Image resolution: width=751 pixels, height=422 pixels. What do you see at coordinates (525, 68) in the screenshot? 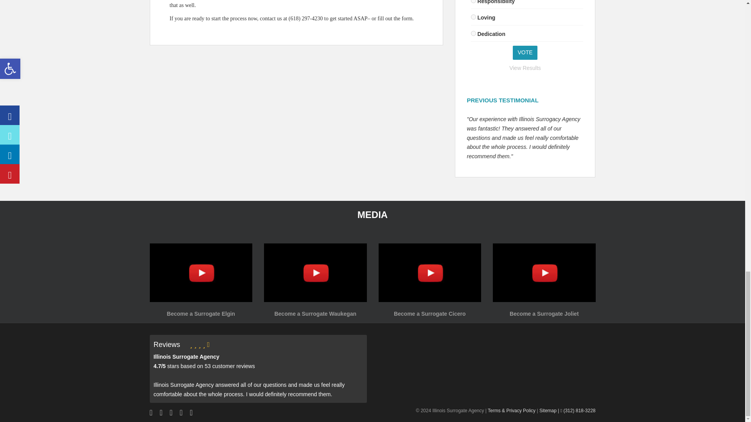
I see `View Results Of This Poll` at bounding box center [525, 68].